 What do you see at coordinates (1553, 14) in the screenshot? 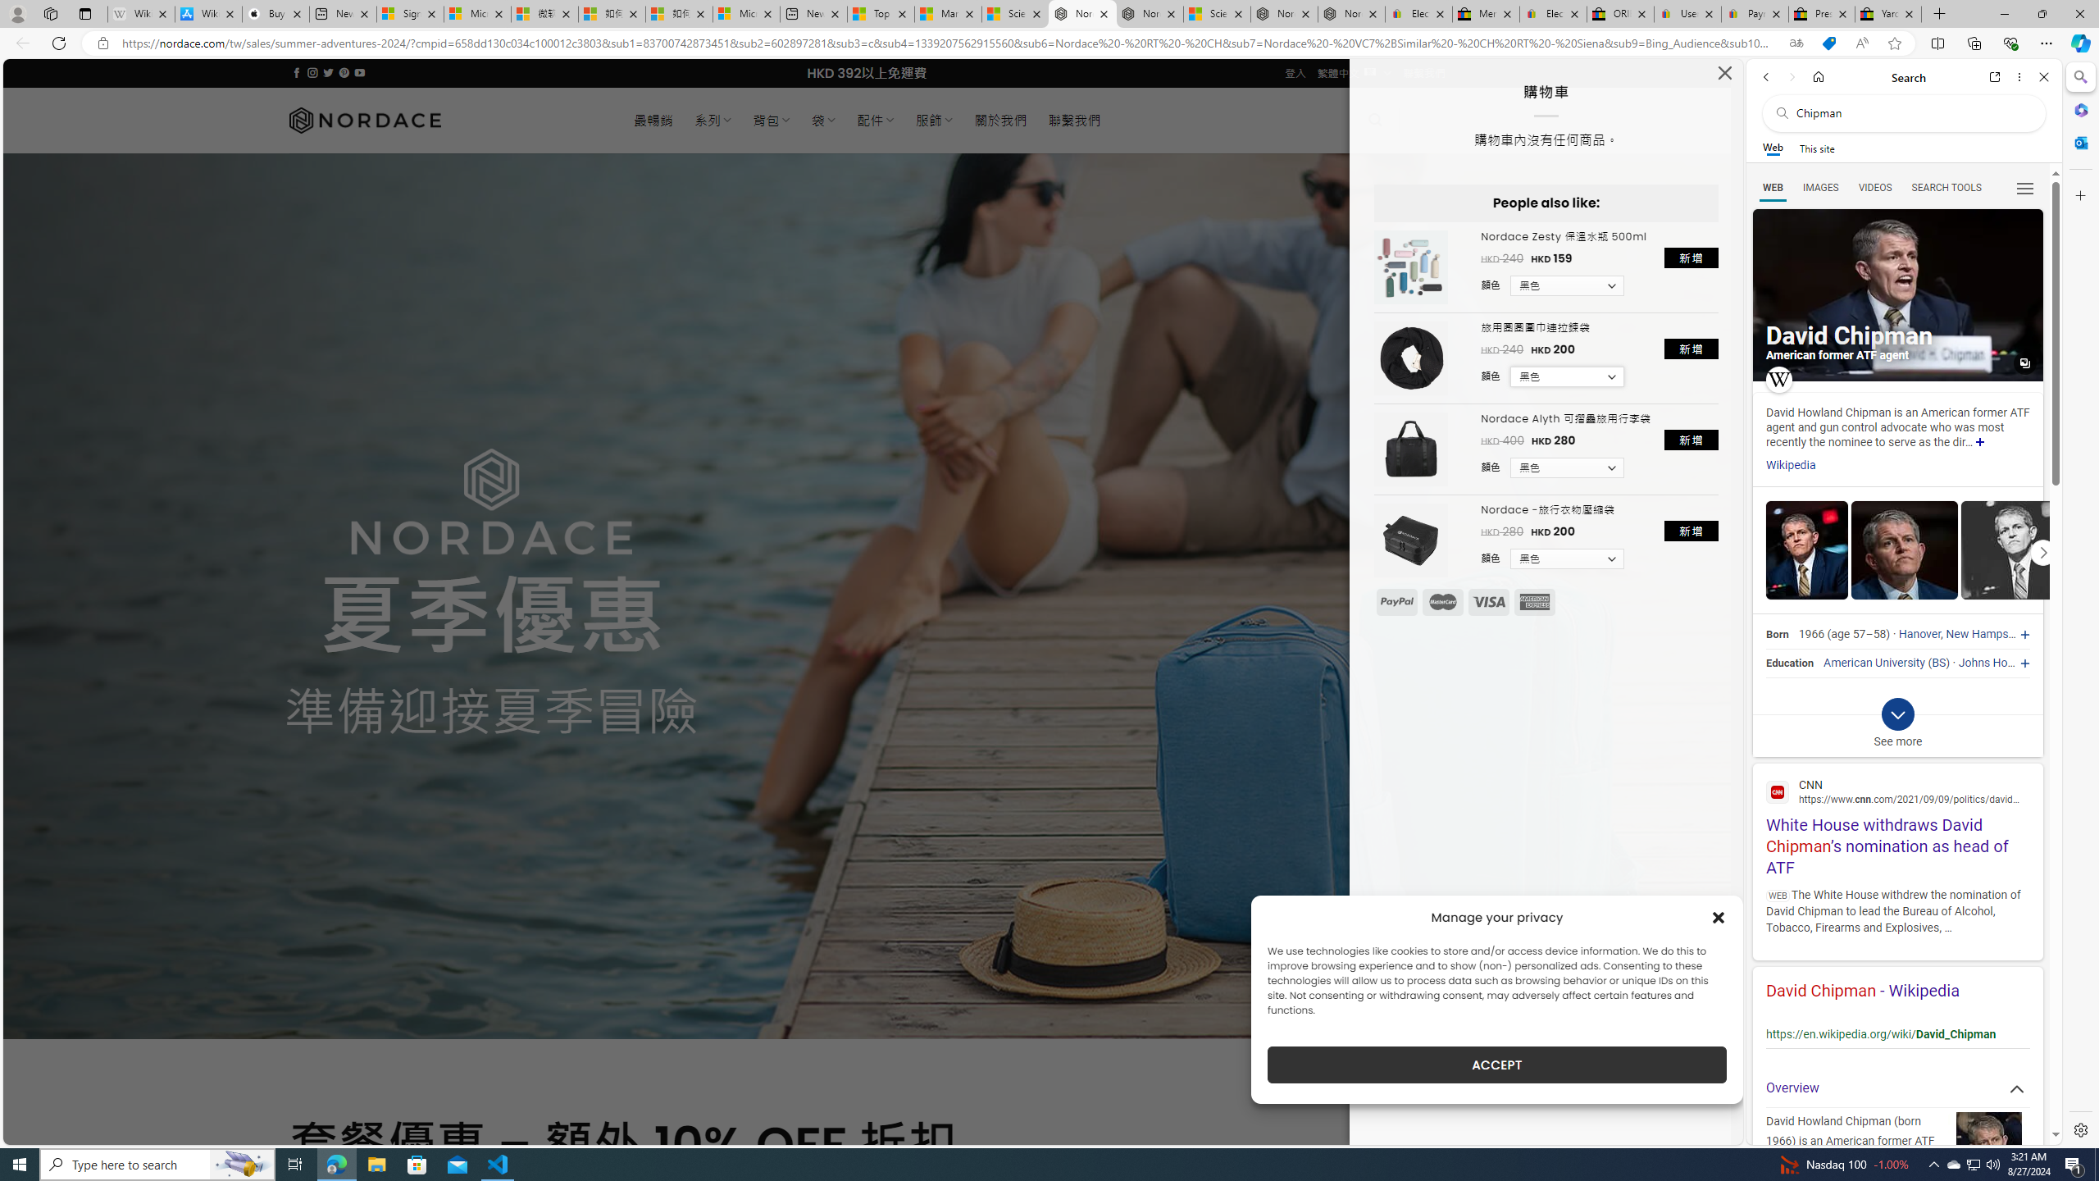
I see `Electronics, Cars, Fashion, Collectibles & More | eBay` at bounding box center [1553, 14].